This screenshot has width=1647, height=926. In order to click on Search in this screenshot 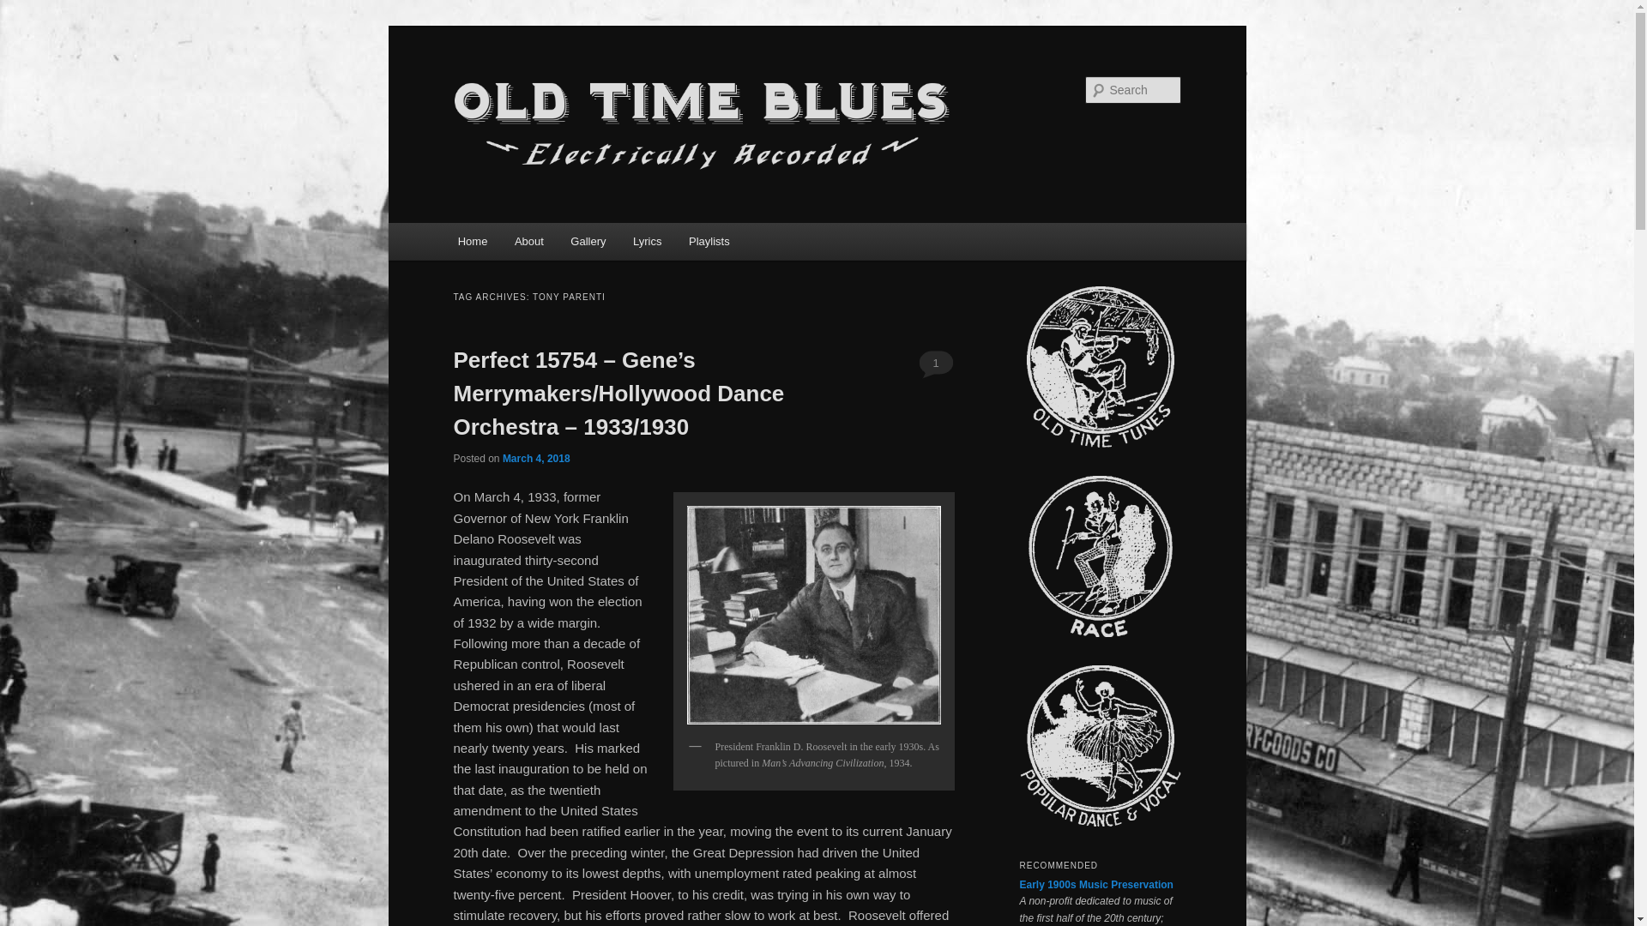, I will do `click(27, 9)`.